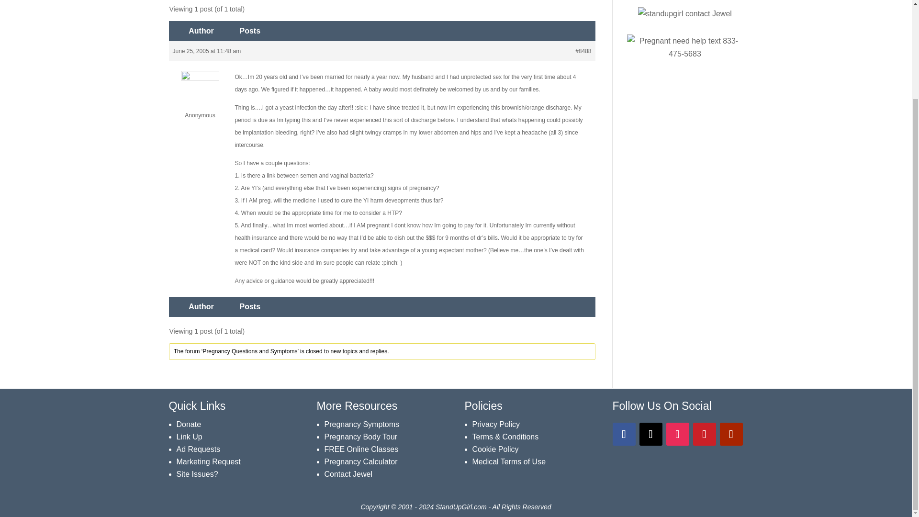  What do you see at coordinates (189, 424) in the screenshot?
I see `donate to Standupgirl.com foundation` at bounding box center [189, 424].